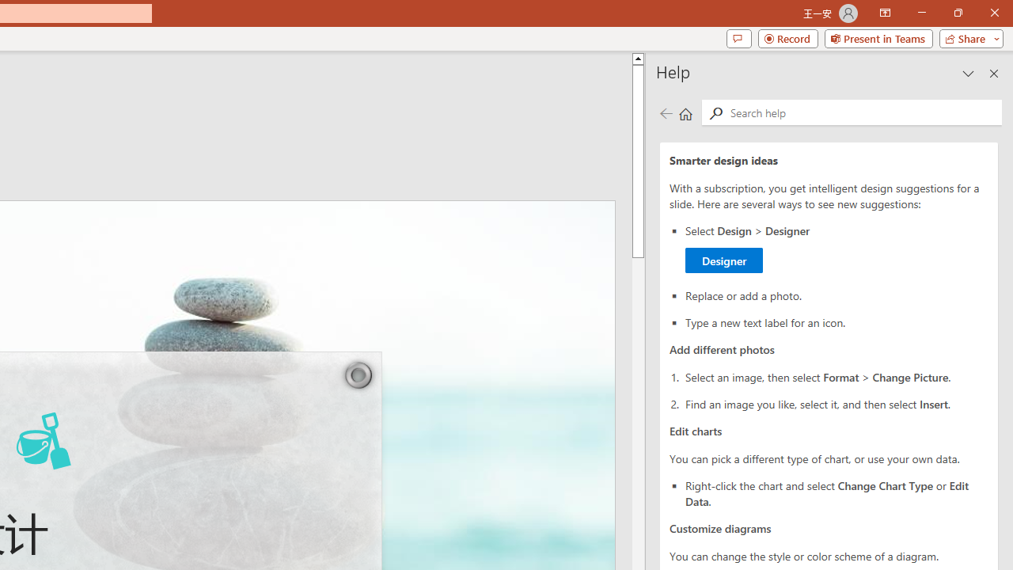 This screenshot has height=570, width=1013. What do you see at coordinates (723, 260) in the screenshot?
I see `Designer` at bounding box center [723, 260].